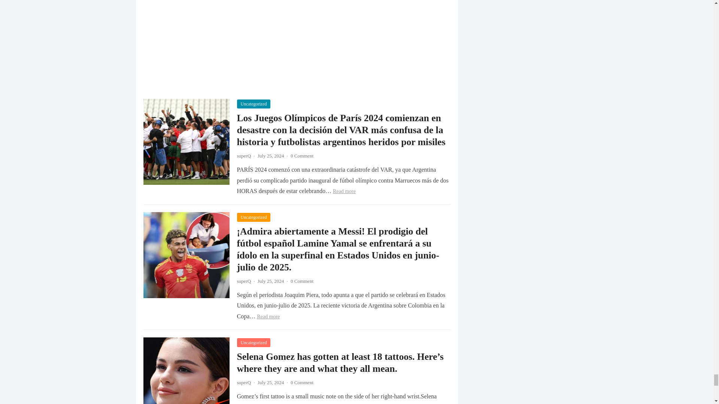 The height and width of the screenshot is (404, 719). Describe the element at coordinates (243, 156) in the screenshot. I see `Posts by superQ` at that location.